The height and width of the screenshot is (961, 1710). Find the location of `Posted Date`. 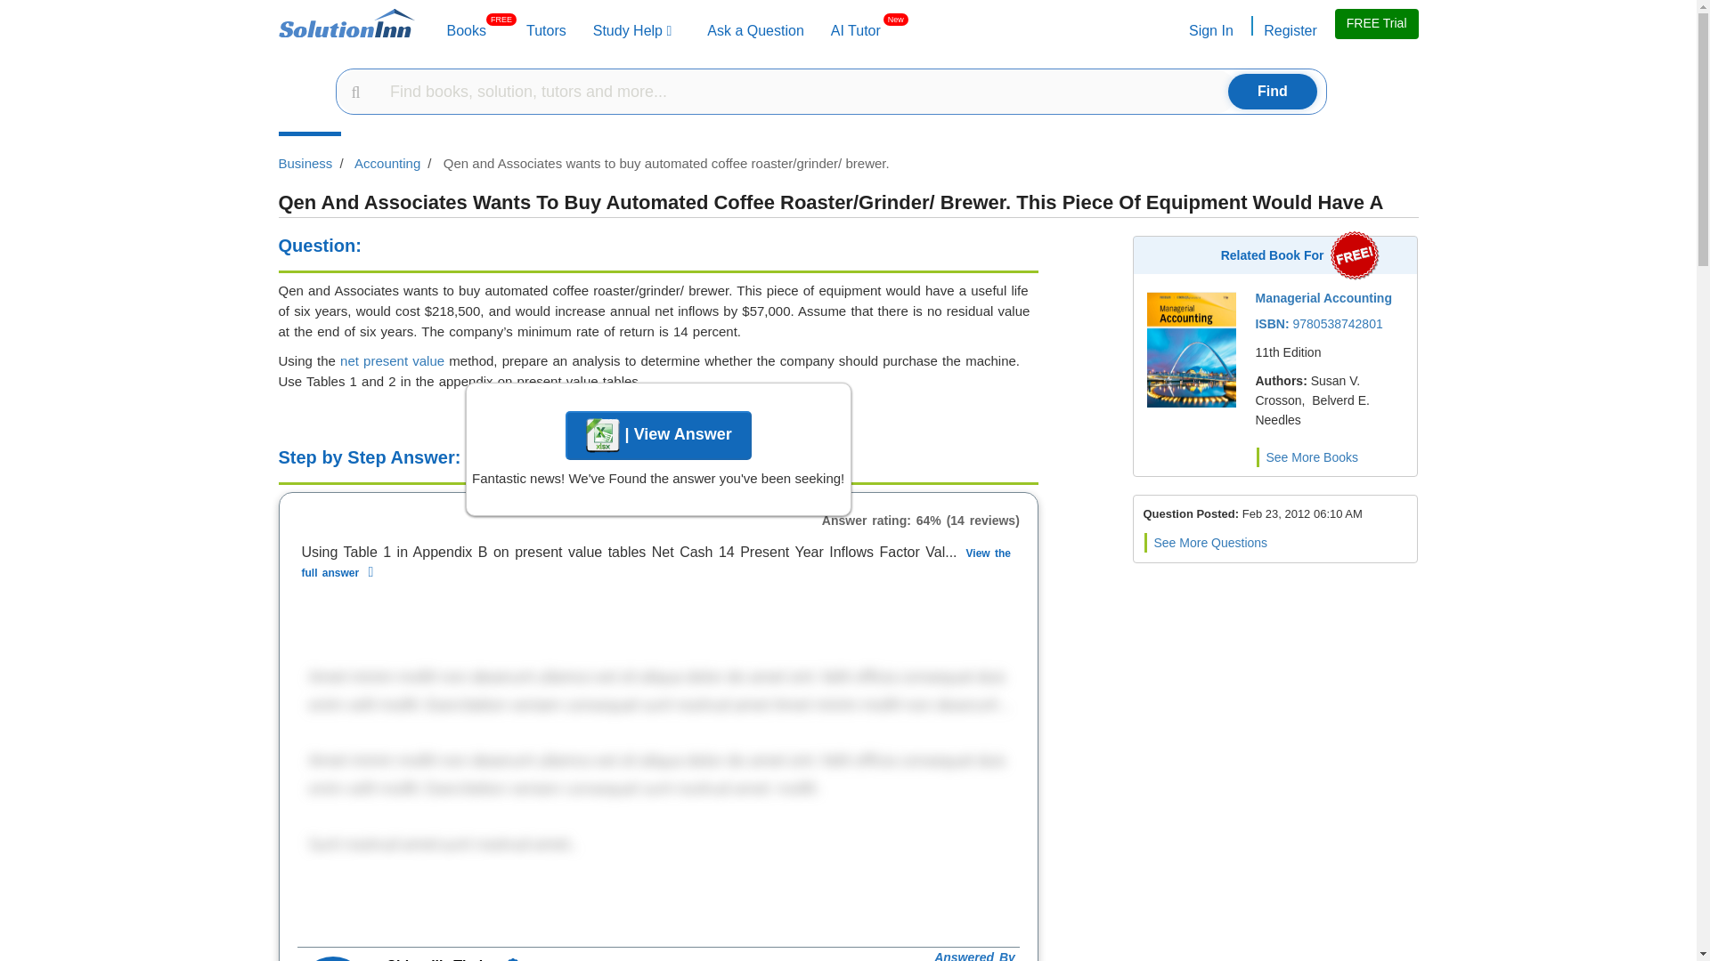

Posted Date is located at coordinates (1302, 514).